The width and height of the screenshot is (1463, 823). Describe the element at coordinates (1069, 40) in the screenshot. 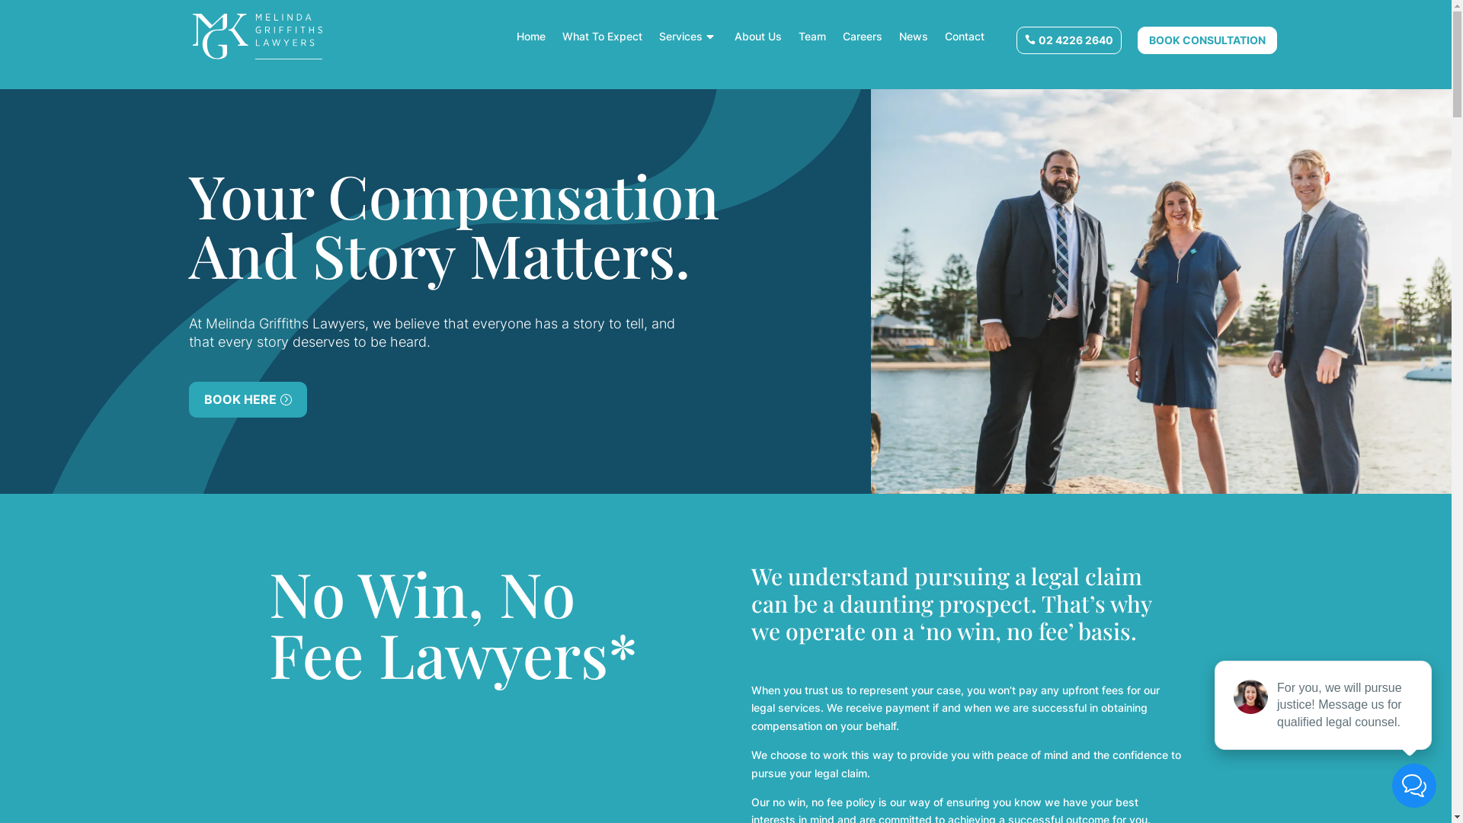

I see `02 4226 2640` at that location.